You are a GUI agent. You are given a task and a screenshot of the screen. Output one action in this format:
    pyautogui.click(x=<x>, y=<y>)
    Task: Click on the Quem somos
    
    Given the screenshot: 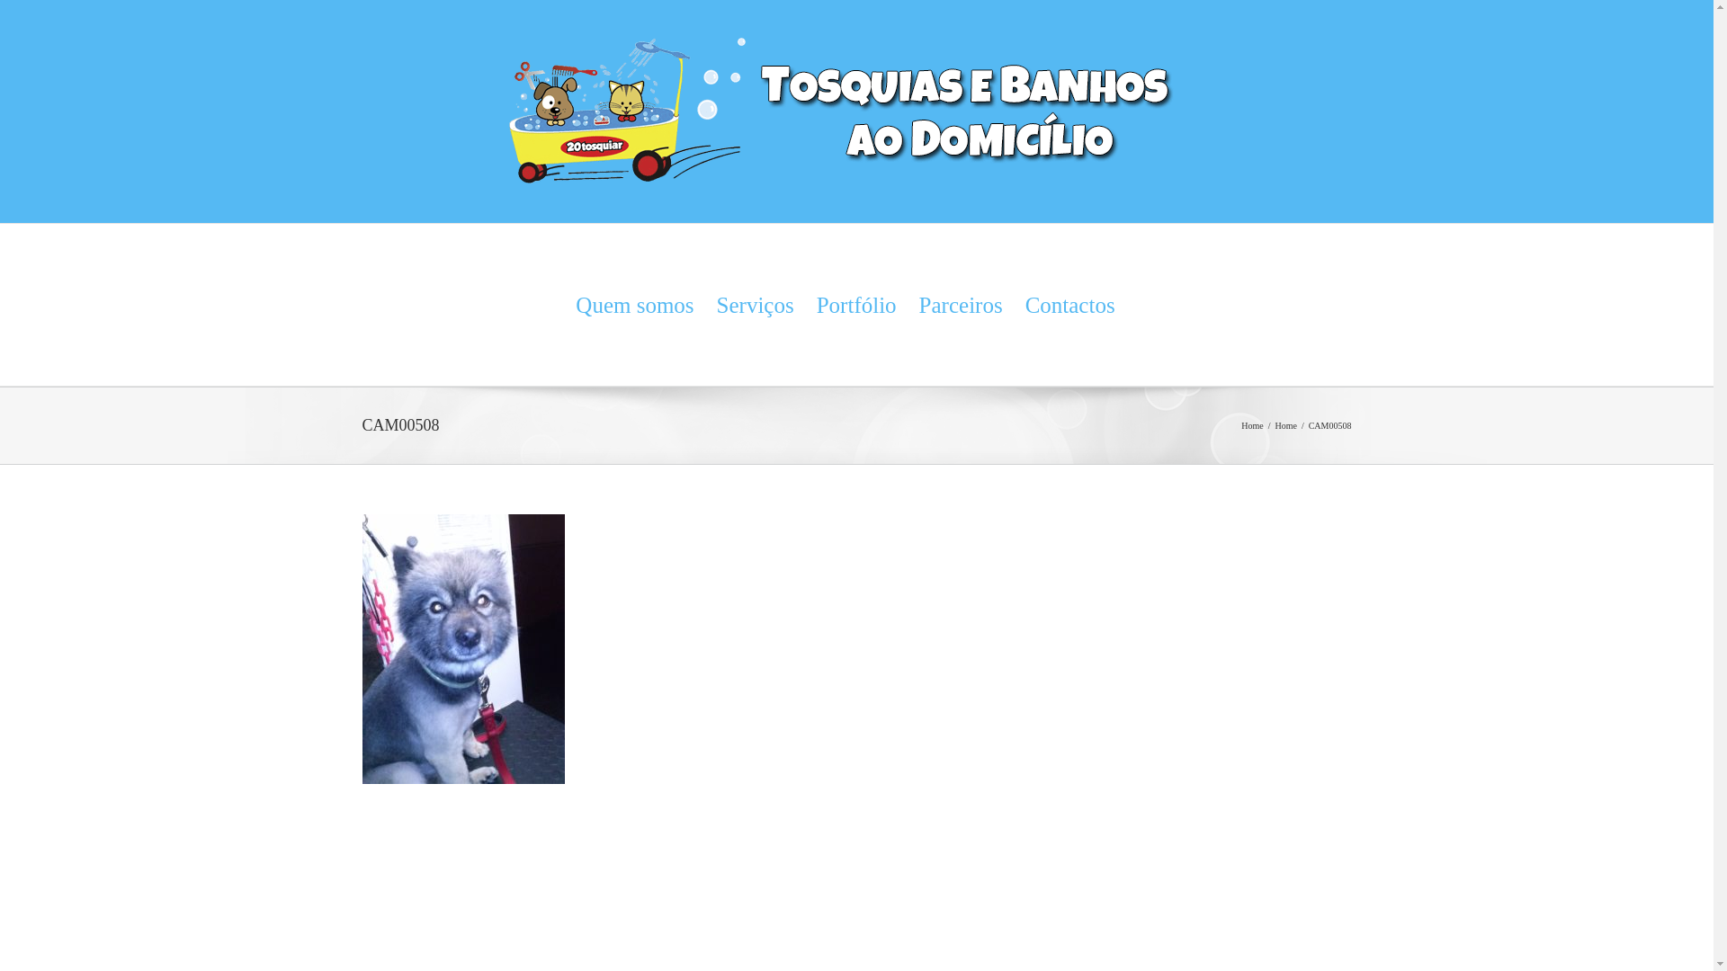 What is the action you would take?
    pyautogui.click(x=635, y=305)
    